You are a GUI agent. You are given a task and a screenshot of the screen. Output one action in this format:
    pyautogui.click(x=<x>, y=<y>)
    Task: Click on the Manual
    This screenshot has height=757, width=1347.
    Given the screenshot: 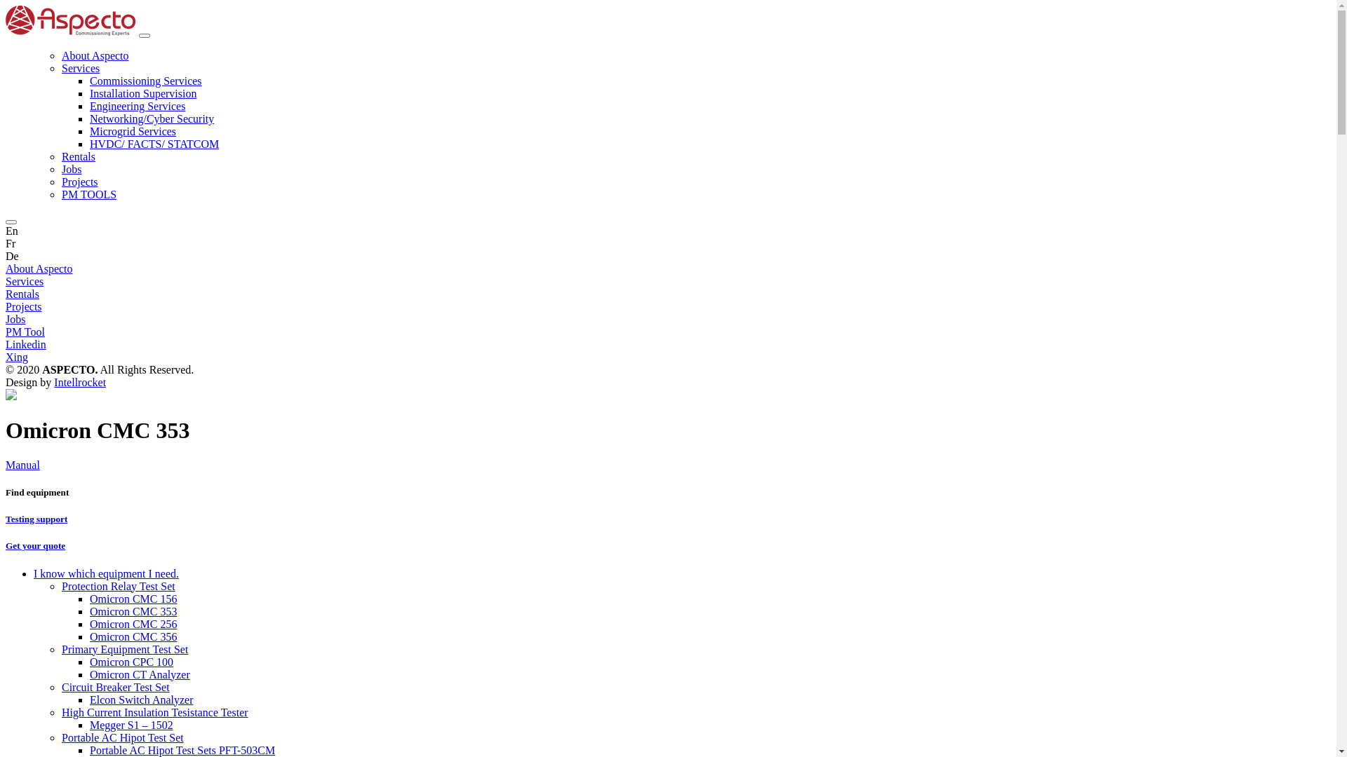 What is the action you would take?
    pyautogui.click(x=22, y=465)
    